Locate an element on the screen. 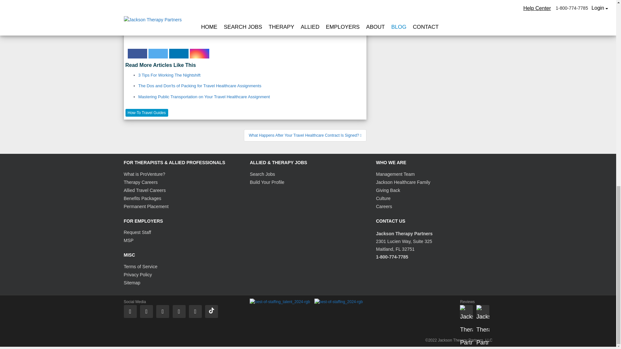 This screenshot has height=349, width=621. Linkedin is located at coordinates (179, 54).